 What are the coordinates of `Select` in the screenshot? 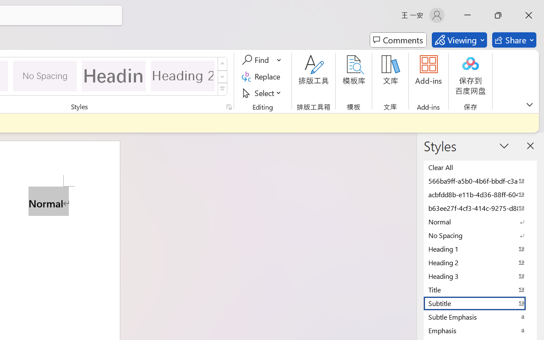 It's located at (263, 93).